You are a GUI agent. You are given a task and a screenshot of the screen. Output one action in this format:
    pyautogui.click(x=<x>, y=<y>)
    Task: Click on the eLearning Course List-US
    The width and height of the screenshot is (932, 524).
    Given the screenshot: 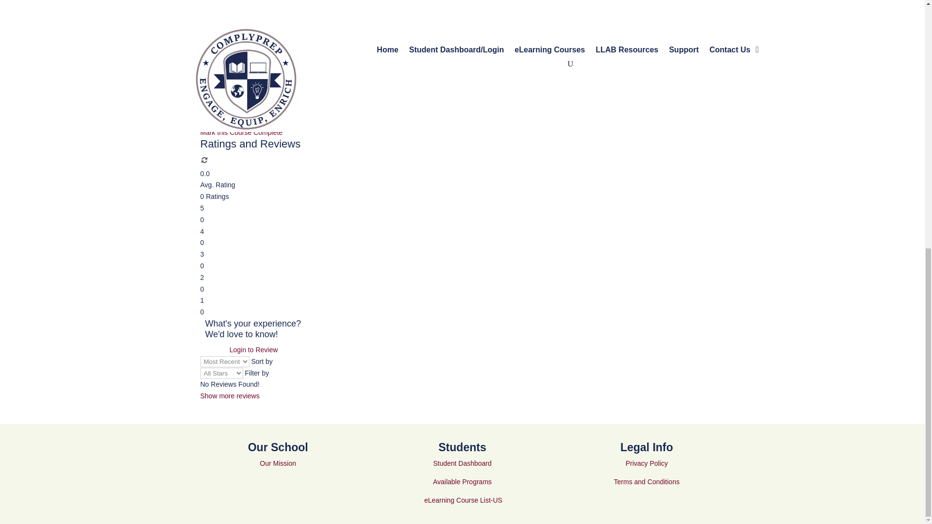 What is the action you would take?
    pyautogui.click(x=463, y=500)
    